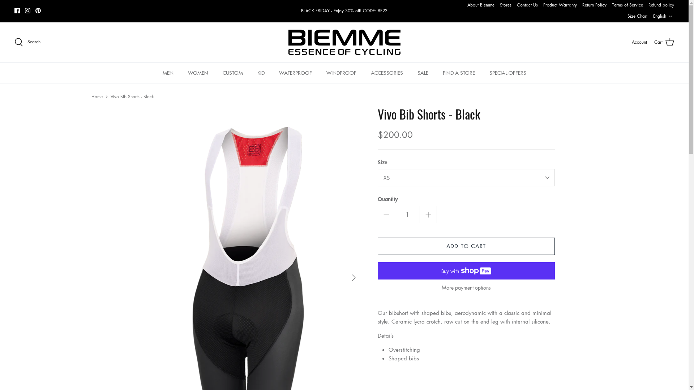 This screenshot has height=390, width=694. What do you see at coordinates (466, 178) in the screenshot?
I see `XS` at bounding box center [466, 178].